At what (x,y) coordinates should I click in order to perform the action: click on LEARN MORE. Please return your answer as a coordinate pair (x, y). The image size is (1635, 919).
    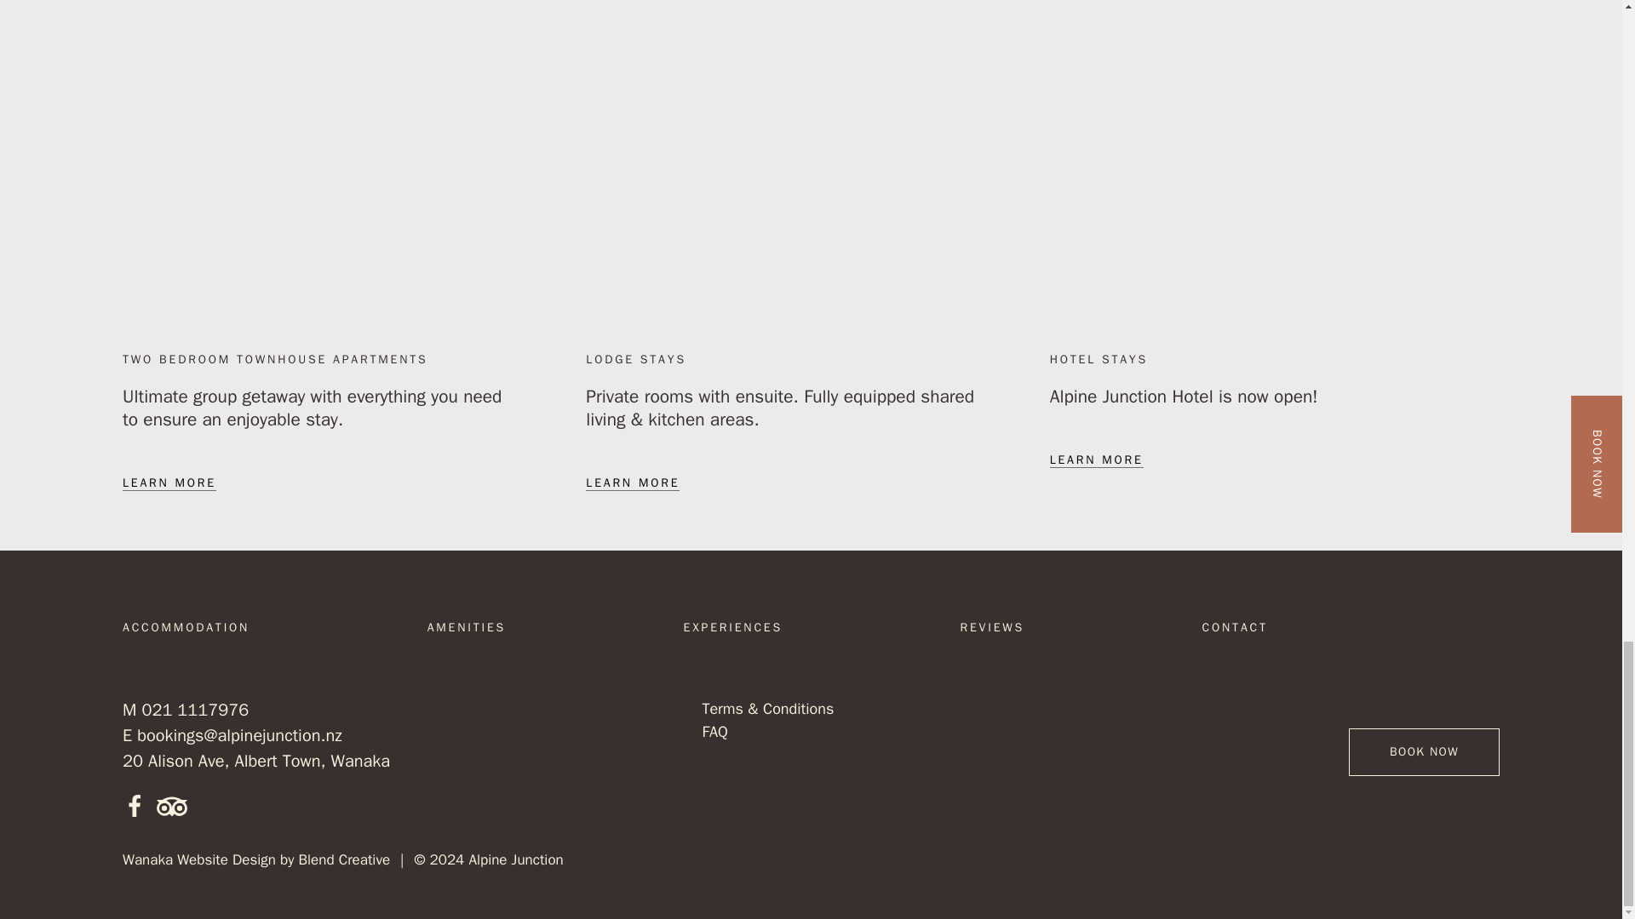
    Looking at the image, I should click on (169, 483).